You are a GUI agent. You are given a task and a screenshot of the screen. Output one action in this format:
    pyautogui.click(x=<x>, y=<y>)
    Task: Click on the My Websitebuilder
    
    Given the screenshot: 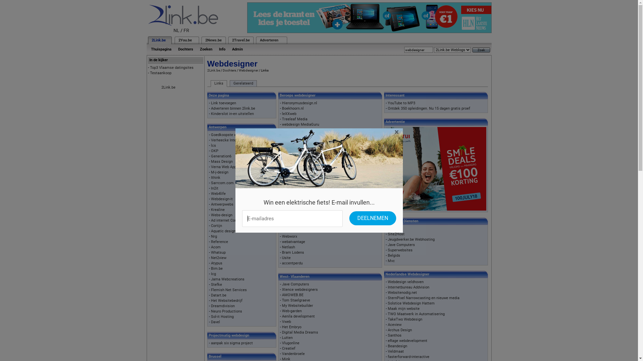 What is the action you would take?
    pyautogui.click(x=297, y=306)
    